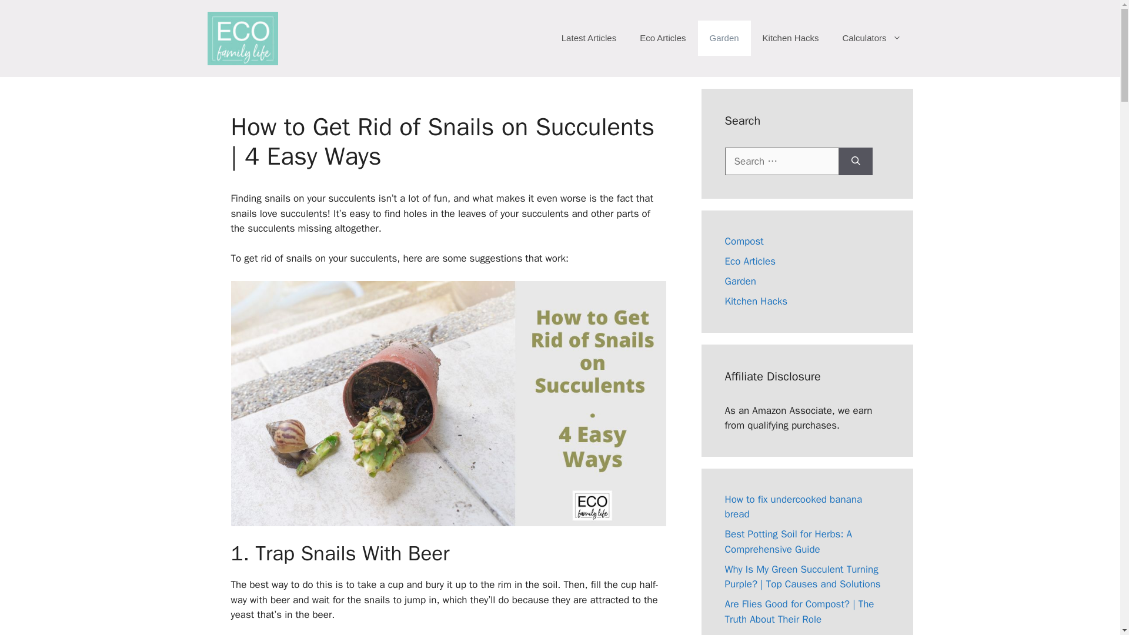 The image size is (1129, 635). What do you see at coordinates (788, 542) in the screenshot?
I see `Best Potting Soil for Herbs: A Comprehensive Guide` at bounding box center [788, 542].